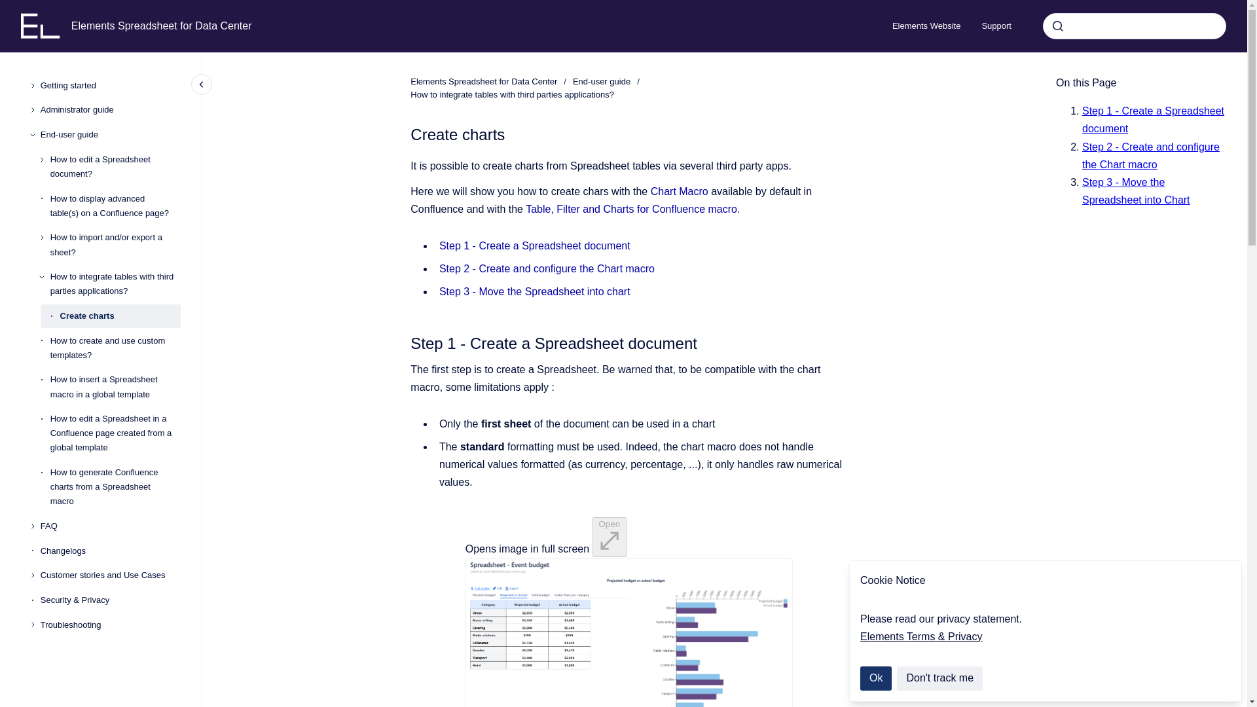 This screenshot has width=1257, height=707. What do you see at coordinates (110, 110) in the screenshot?
I see `Administrator guide` at bounding box center [110, 110].